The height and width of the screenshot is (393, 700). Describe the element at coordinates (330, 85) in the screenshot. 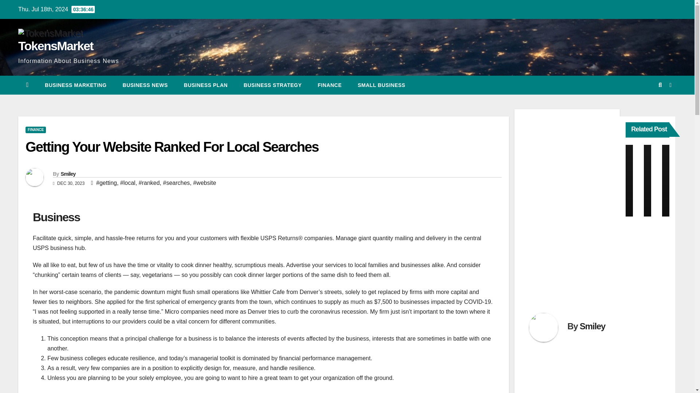

I see `FINANCE` at that location.